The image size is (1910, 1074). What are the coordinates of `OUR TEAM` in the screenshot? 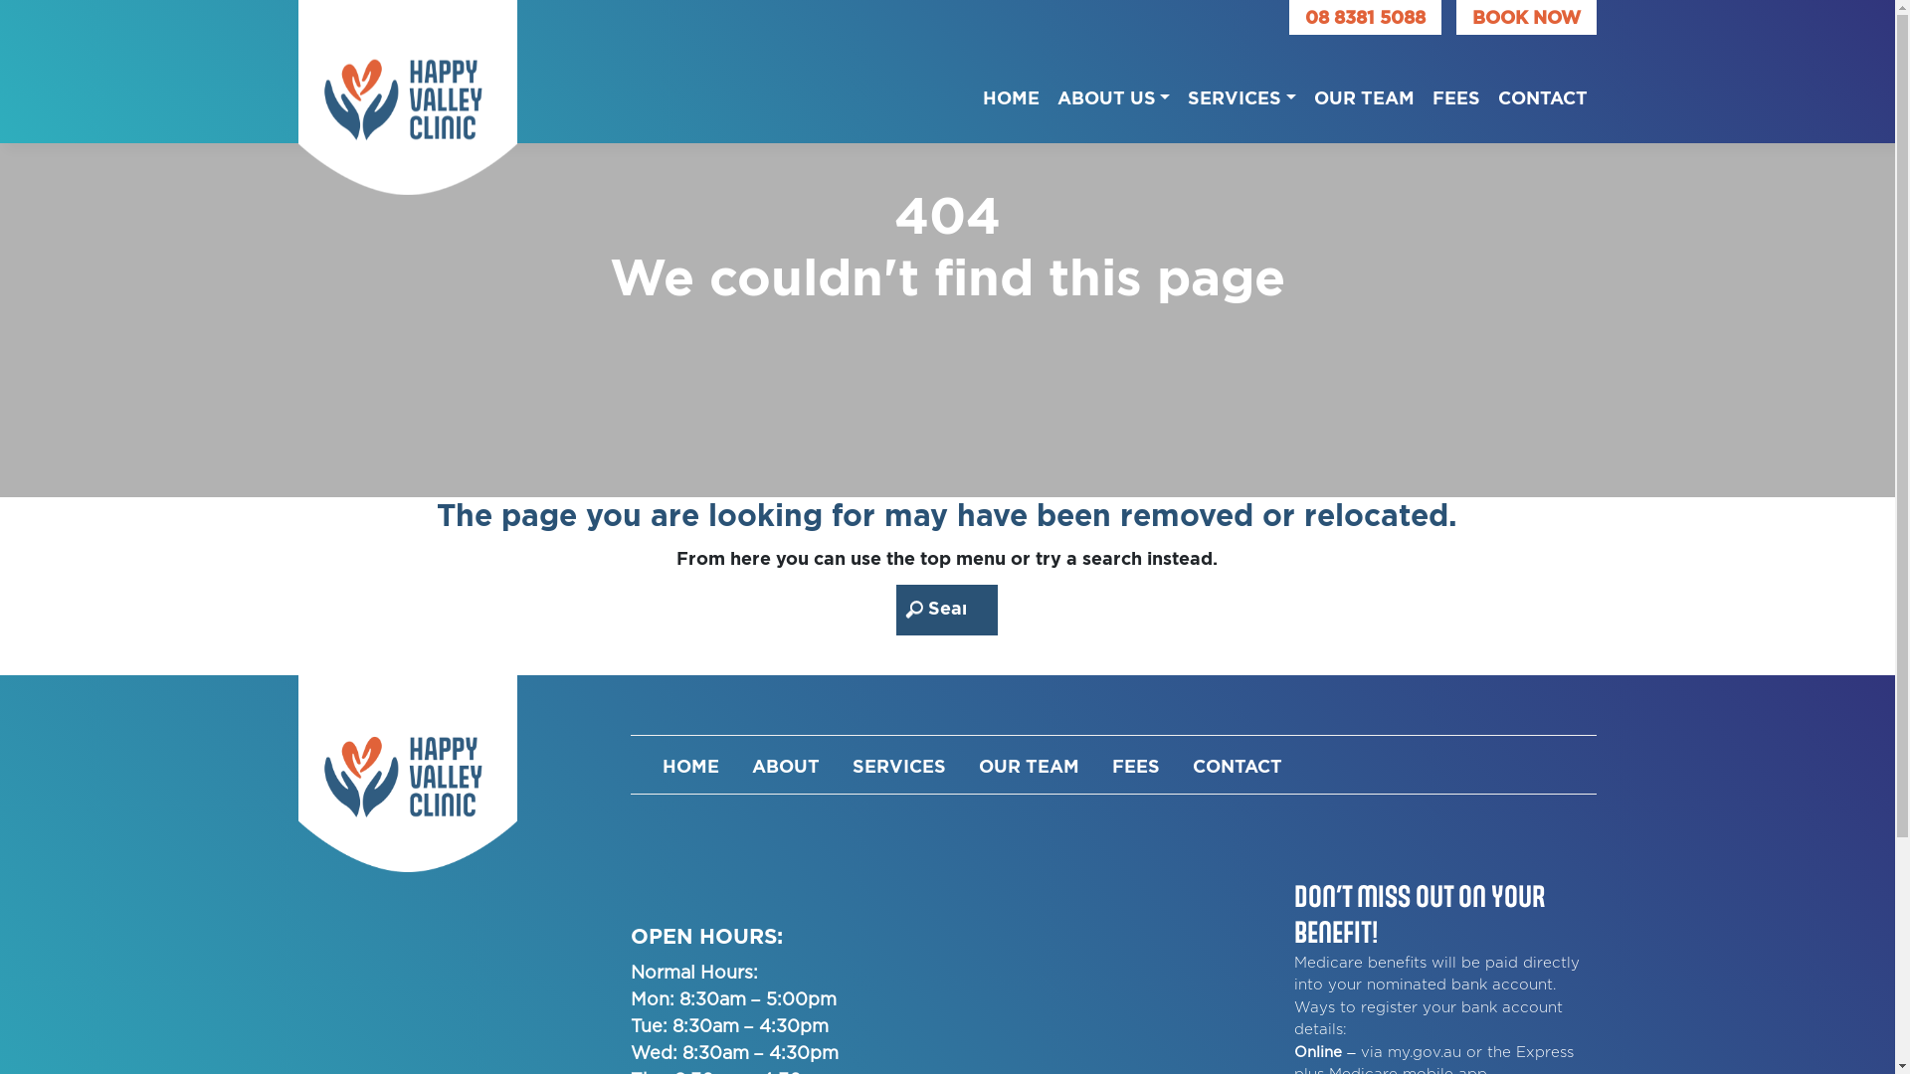 It's located at (1033, 762).